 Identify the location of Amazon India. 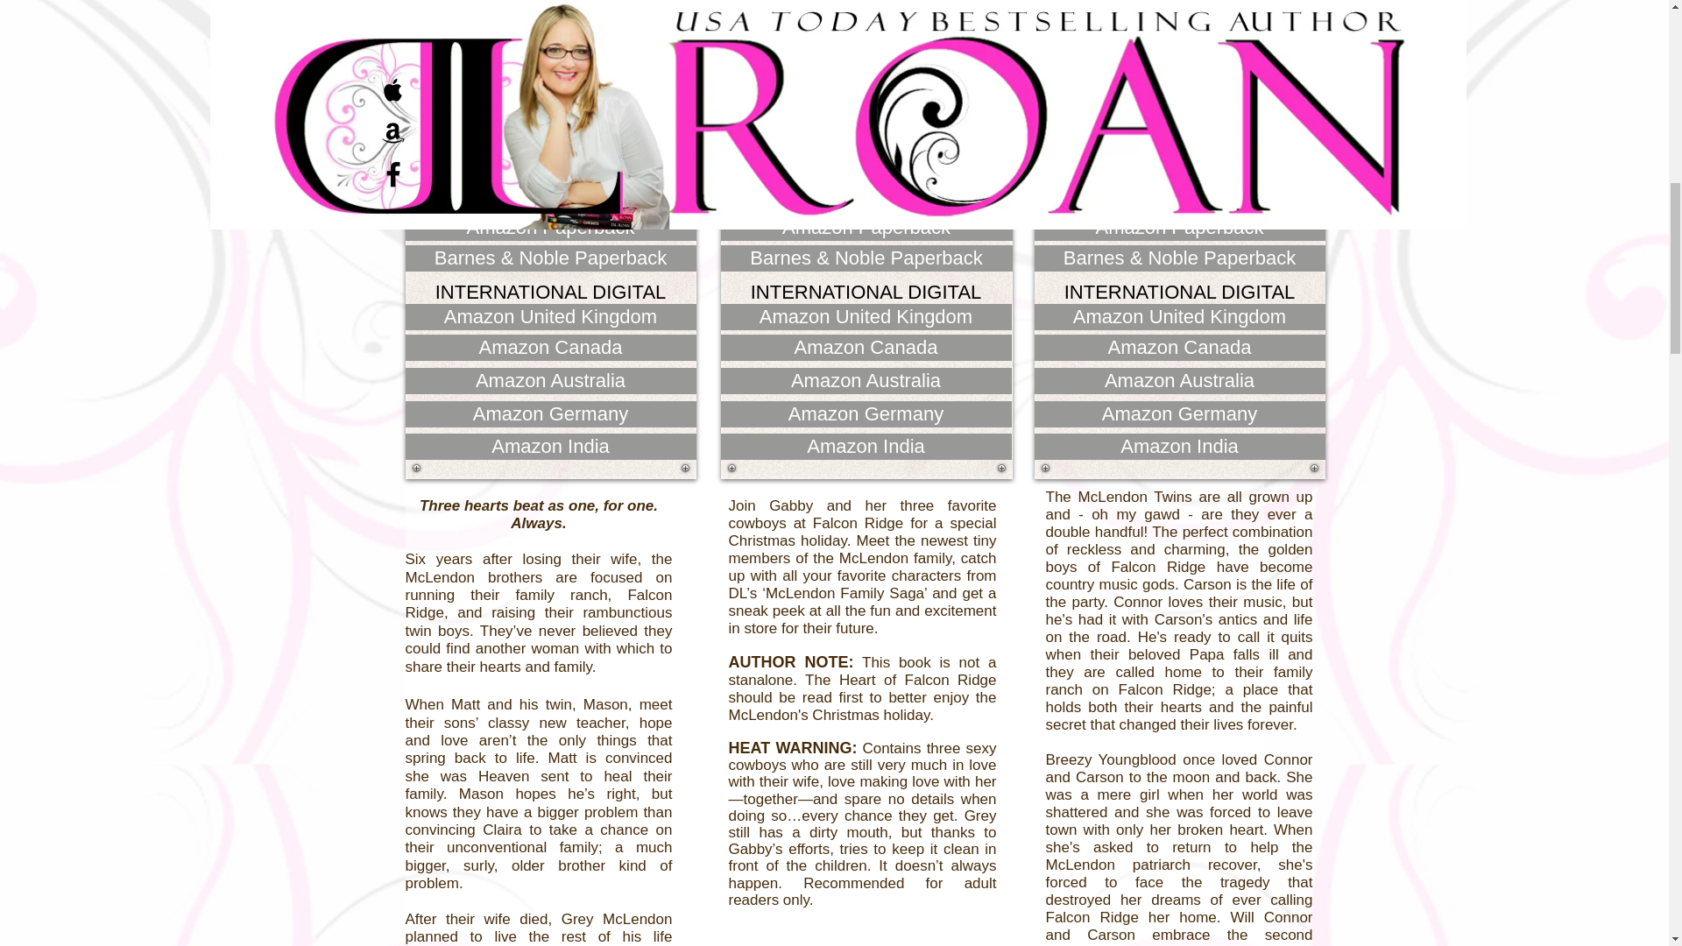
(865, 446).